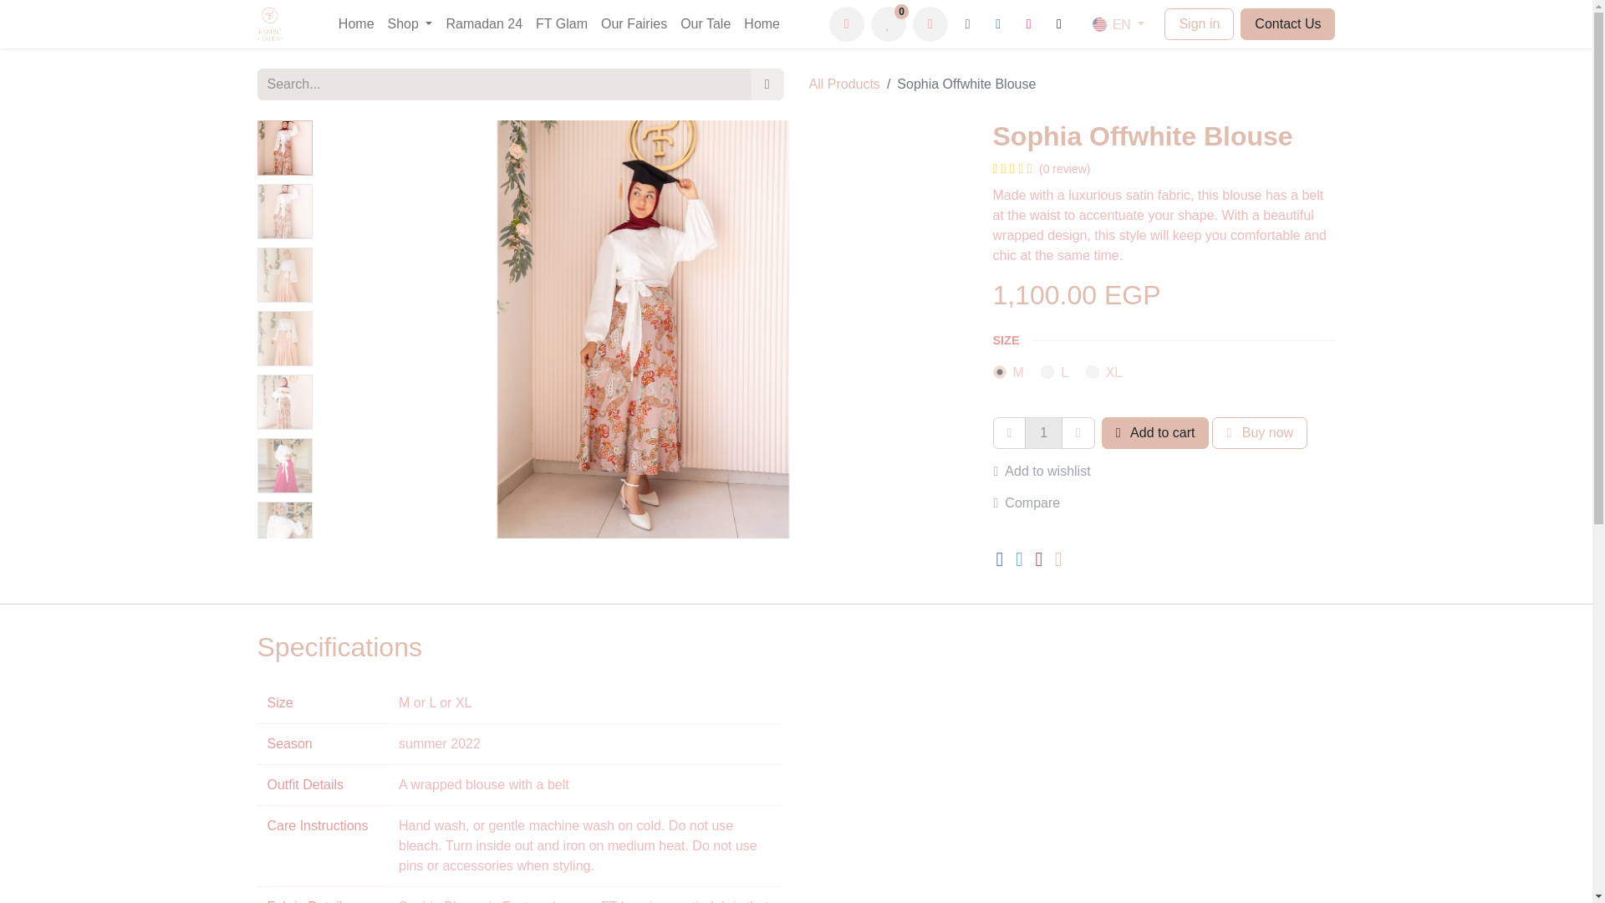  What do you see at coordinates (1287, 23) in the screenshot?
I see `Contact Us` at bounding box center [1287, 23].